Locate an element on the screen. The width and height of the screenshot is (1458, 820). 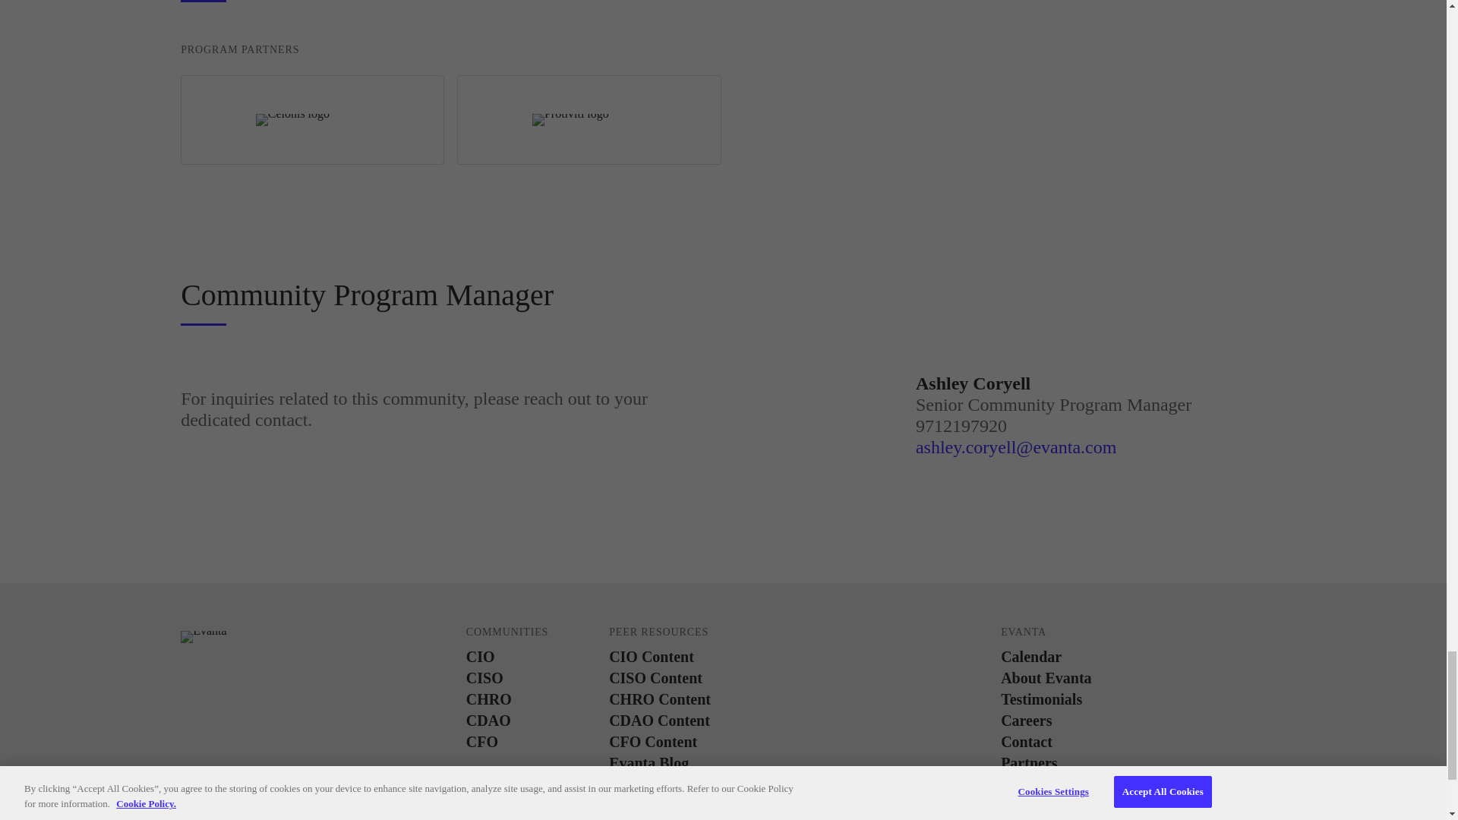
Celonis logo is located at coordinates (292, 120).